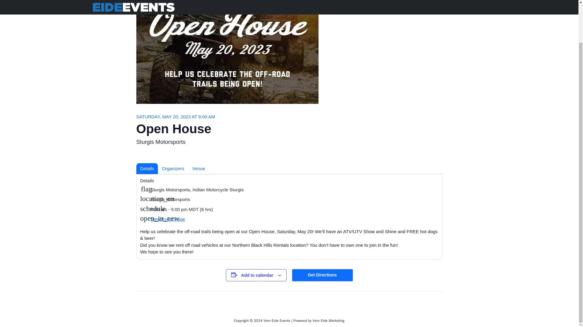 The height and width of the screenshot is (327, 583). I want to click on Venue, so click(199, 168).